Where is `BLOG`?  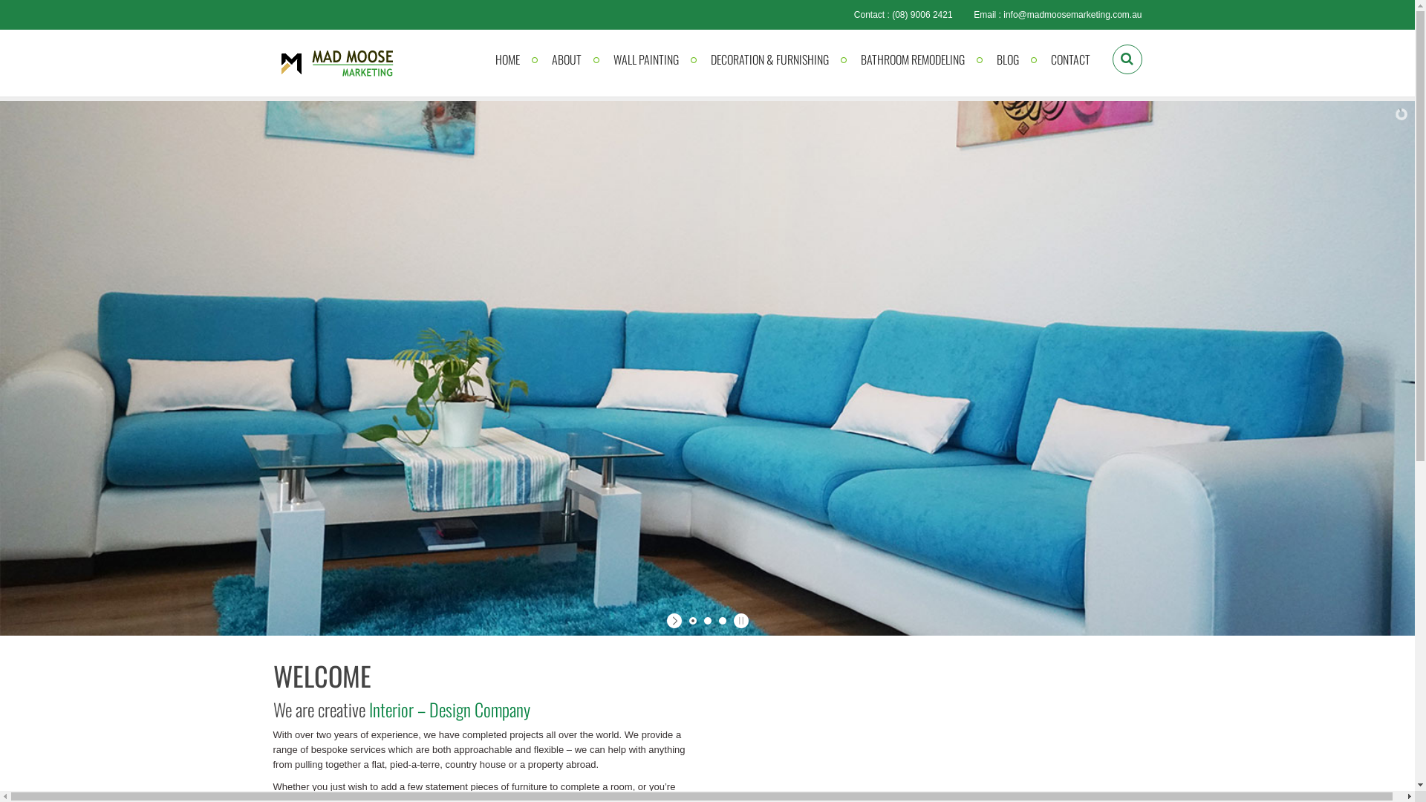 BLOG is located at coordinates (1008, 59).